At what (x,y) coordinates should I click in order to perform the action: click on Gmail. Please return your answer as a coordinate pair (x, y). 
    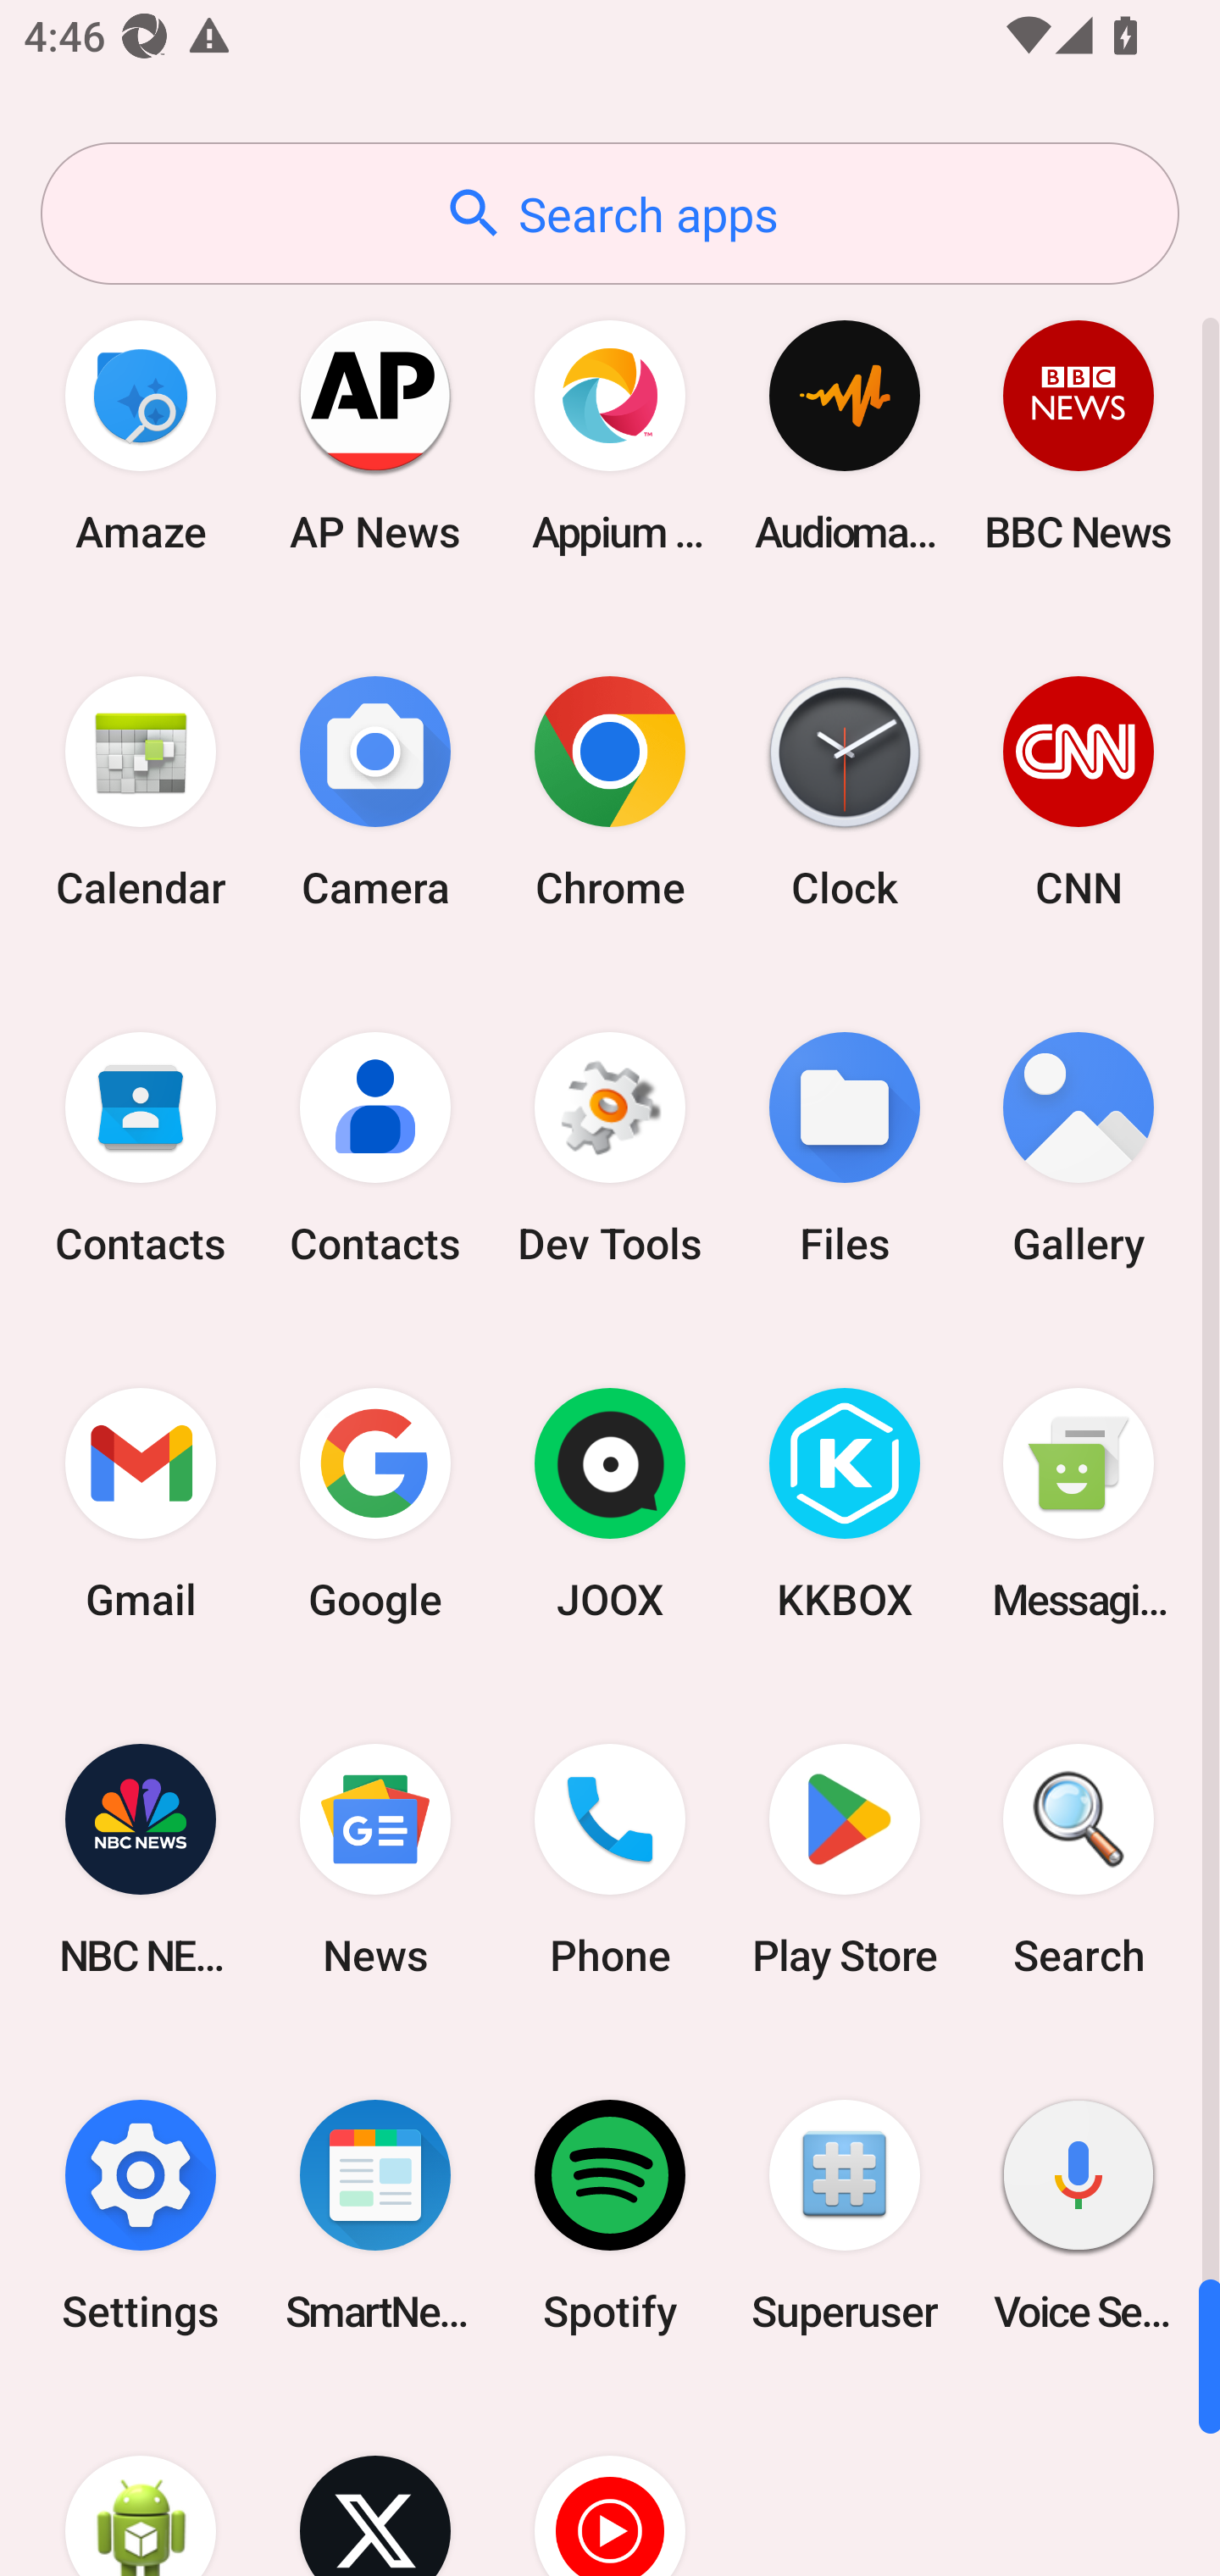
    Looking at the image, I should click on (141, 1504).